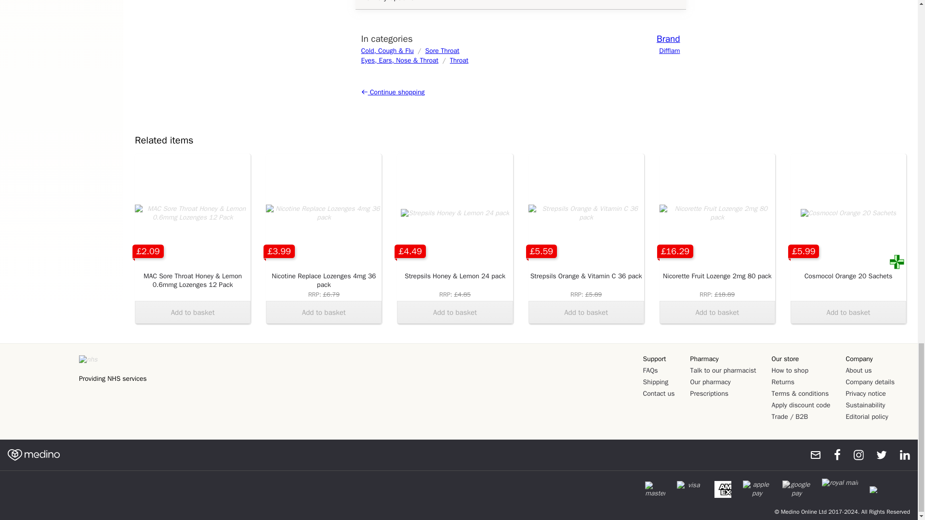  Describe the element at coordinates (900, 455) in the screenshot. I see `medino on linkedIn` at that location.